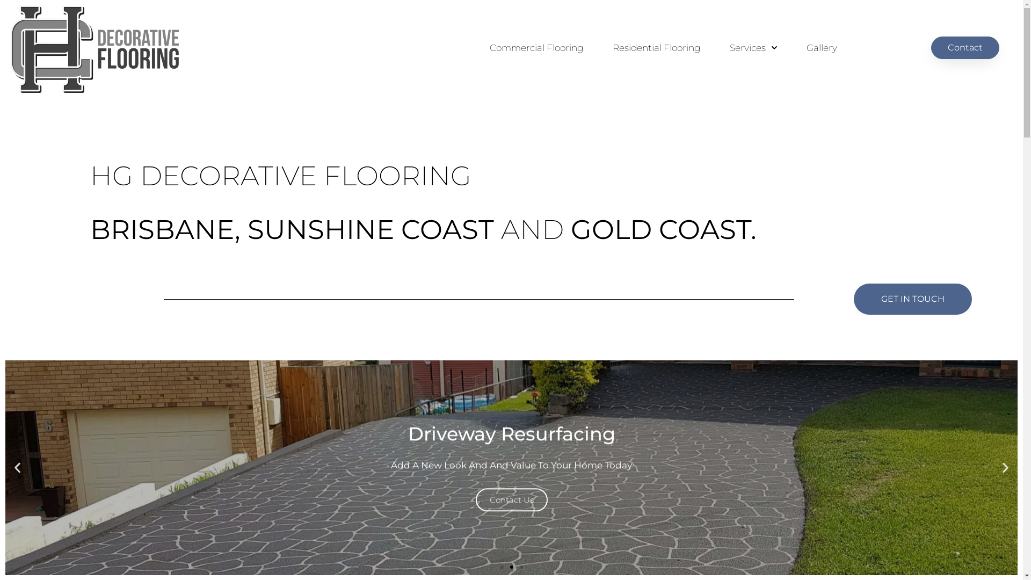  I want to click on Residential Flooring, so click(657, 48).